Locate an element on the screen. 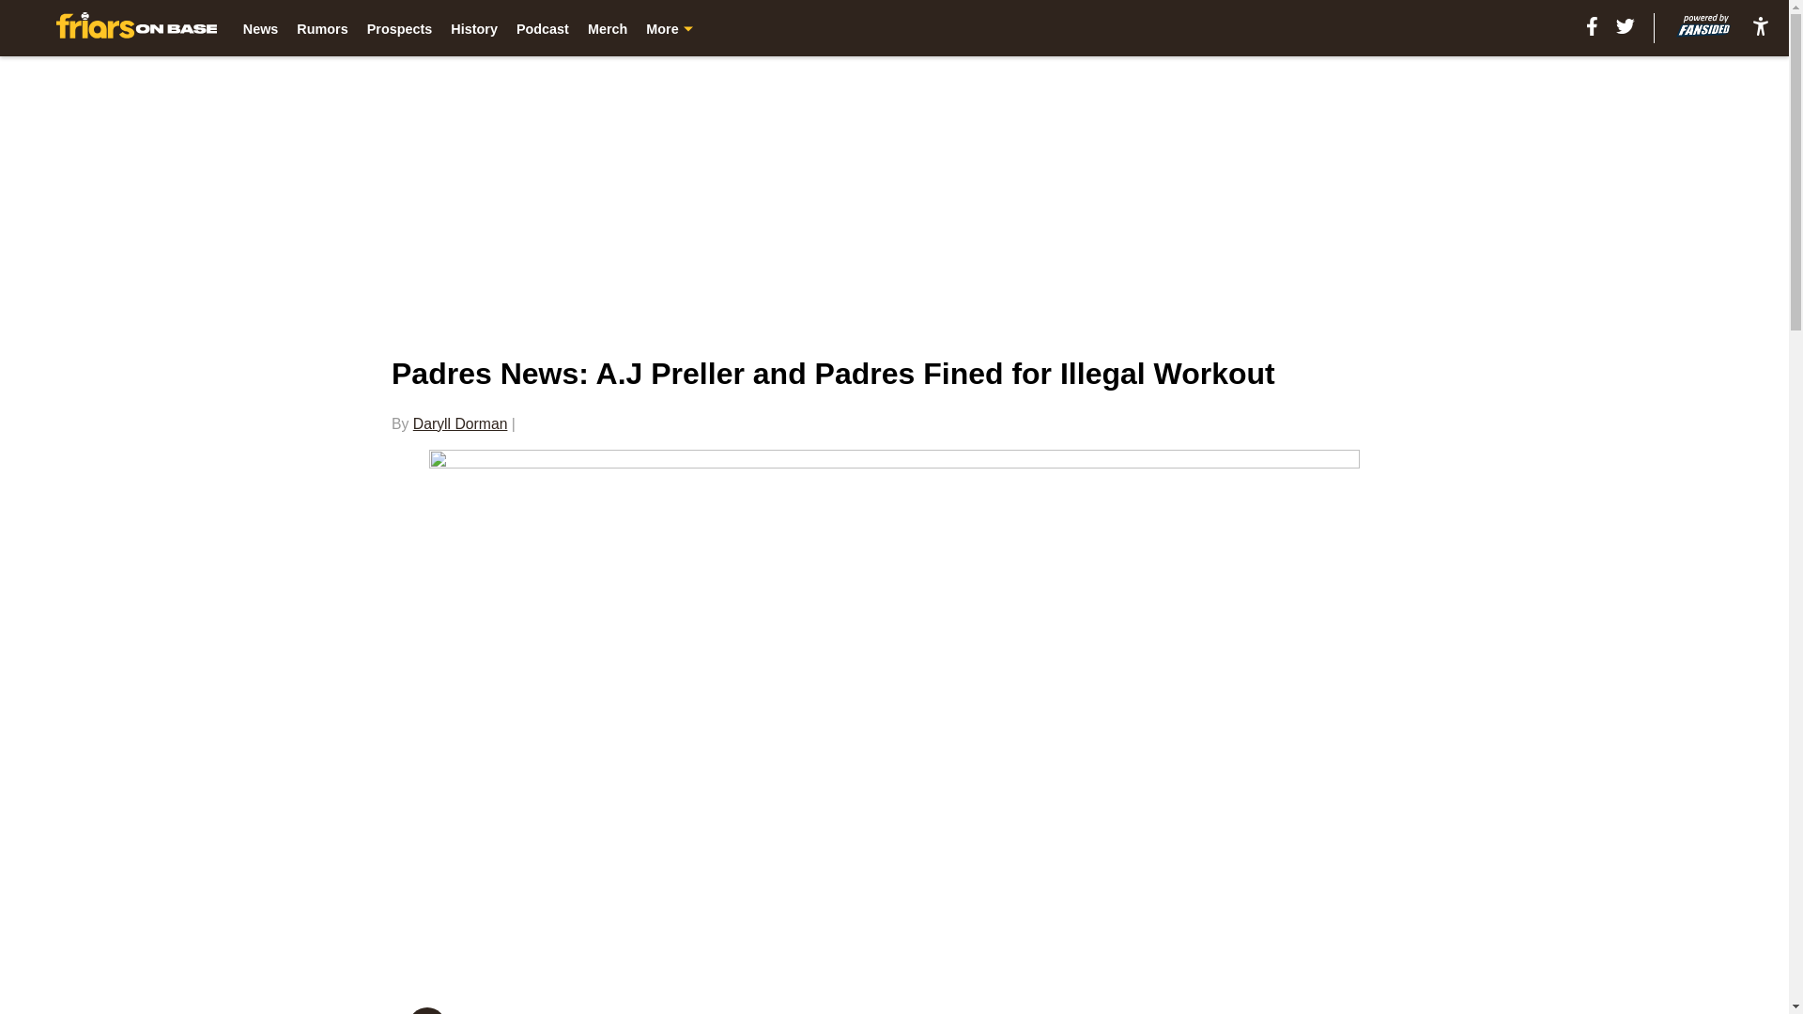 This screenshot has height=1014, width=1803. Daryll Dorman is located at coordinates (460, 423).